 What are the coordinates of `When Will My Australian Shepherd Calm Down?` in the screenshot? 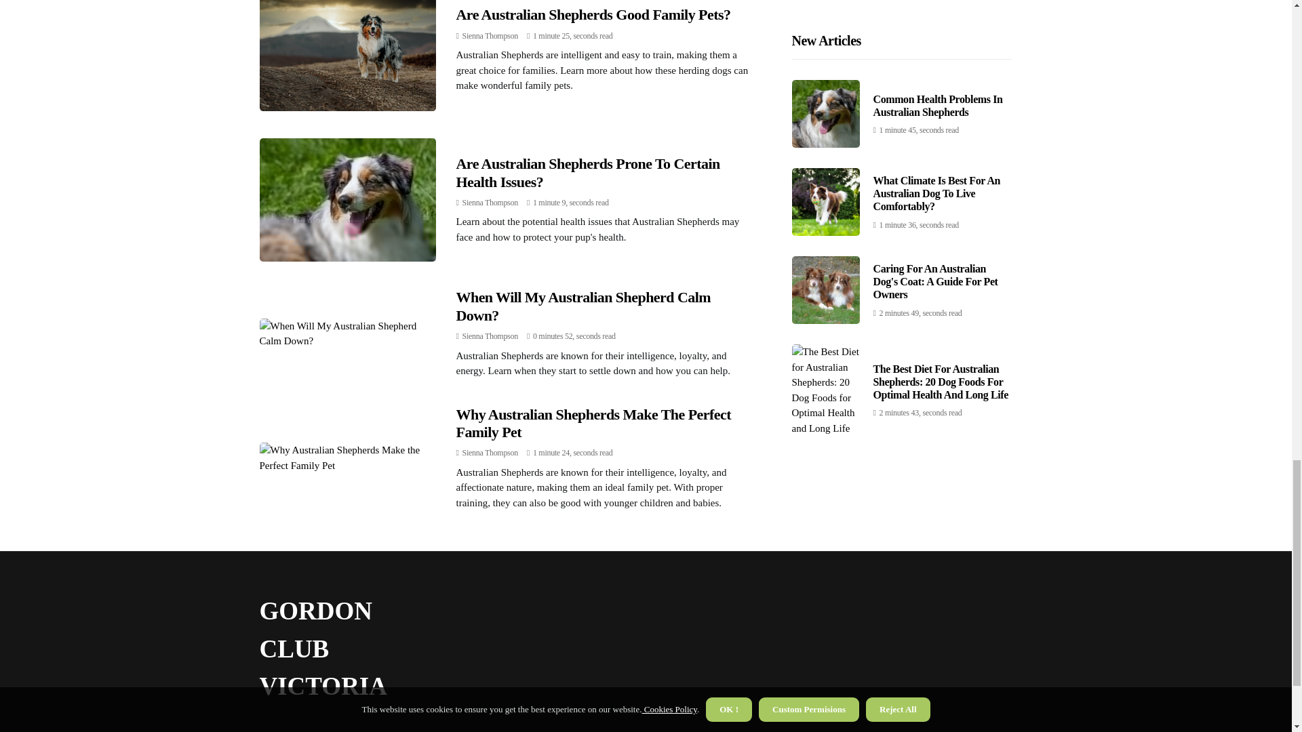 It's located at (583, 306).